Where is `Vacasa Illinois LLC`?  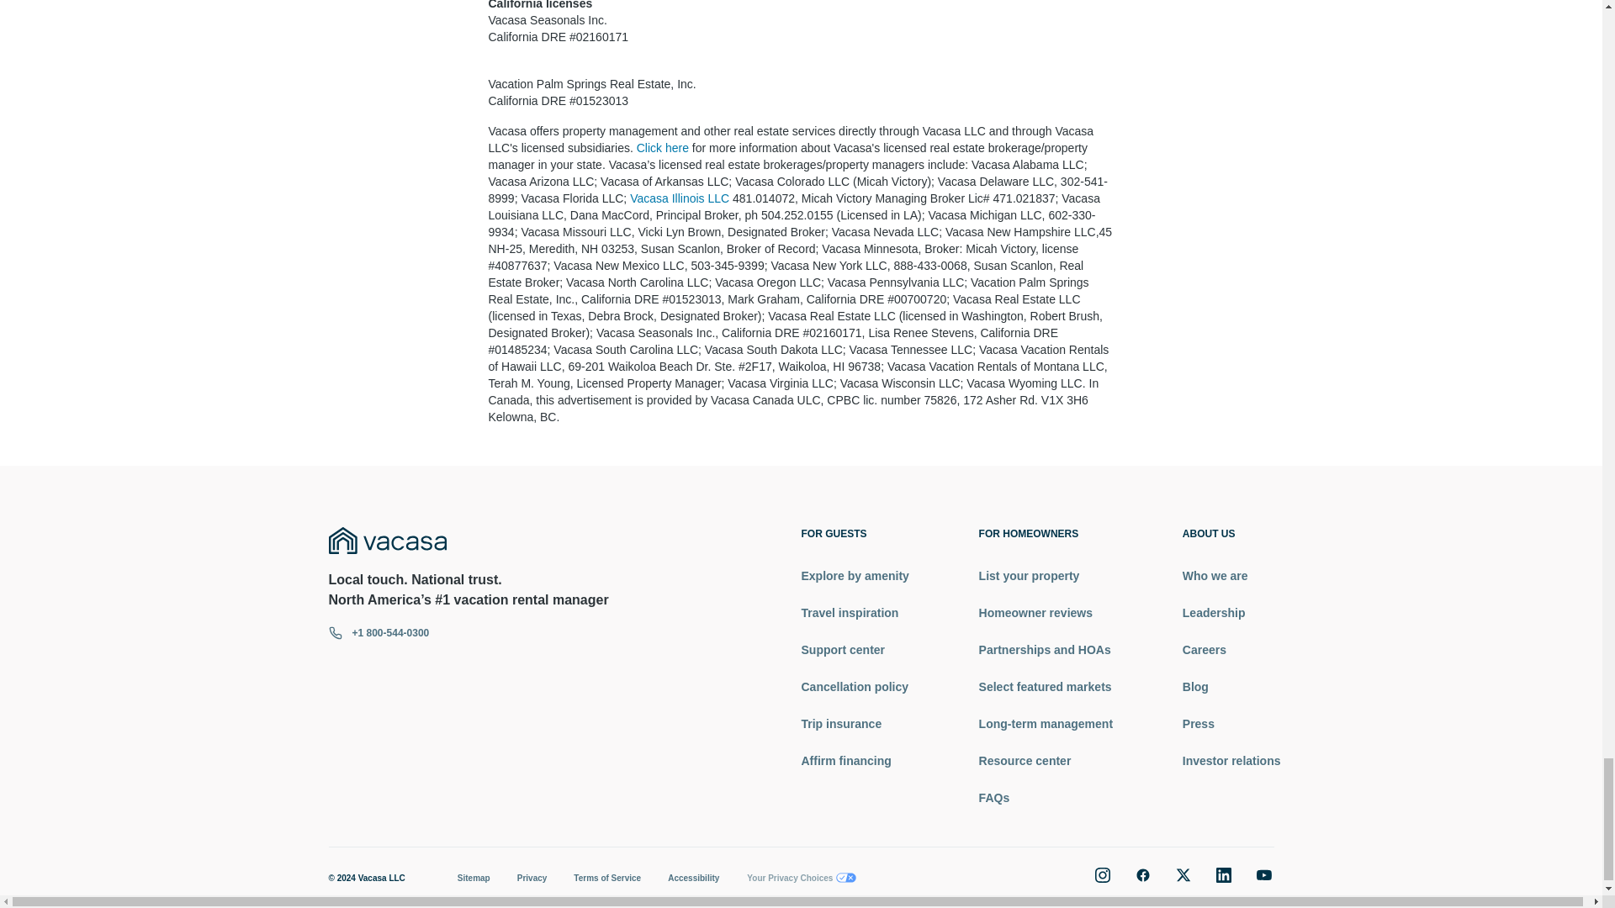 Vacasa Illinois LLC is located at coordinates (680, 198).